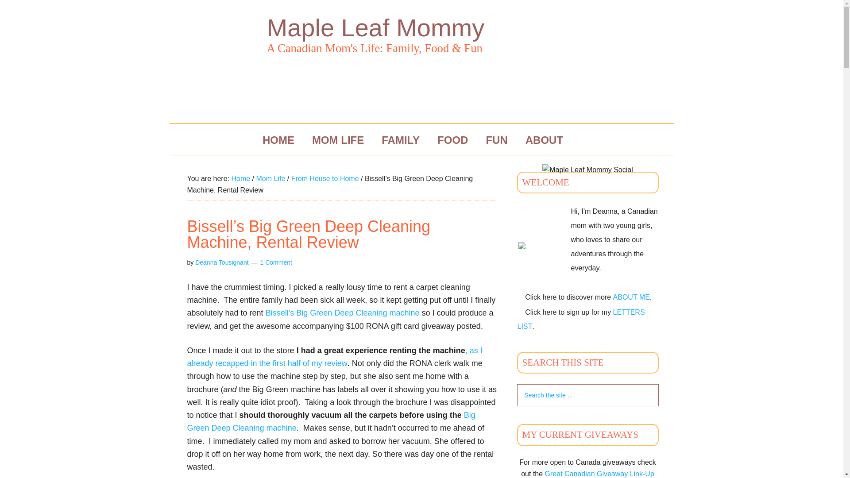  I want to click on ABOUT, so click(545, 140).